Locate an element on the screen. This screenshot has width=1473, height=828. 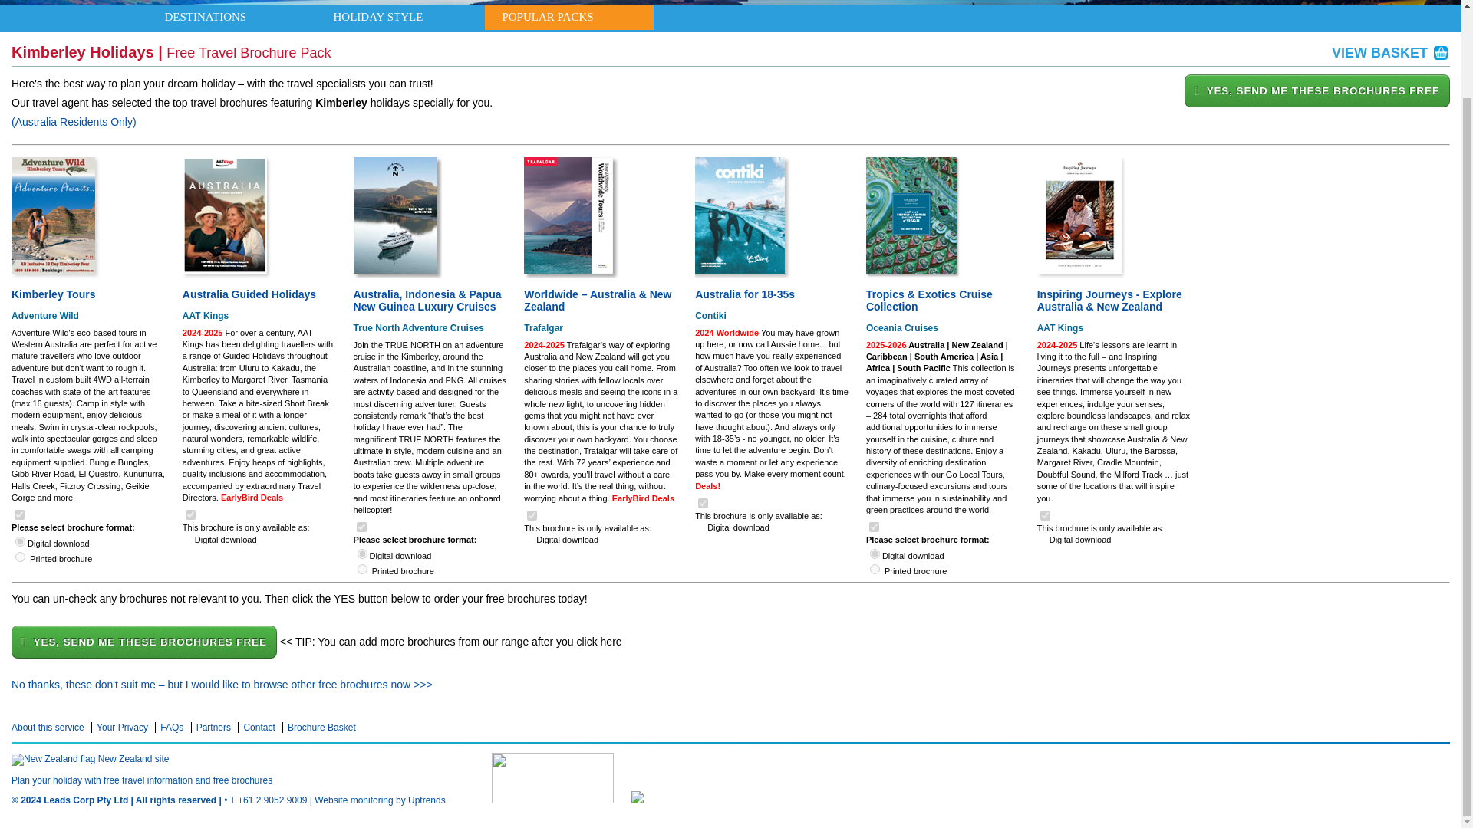
1 is located at coordinates (1045, 515).